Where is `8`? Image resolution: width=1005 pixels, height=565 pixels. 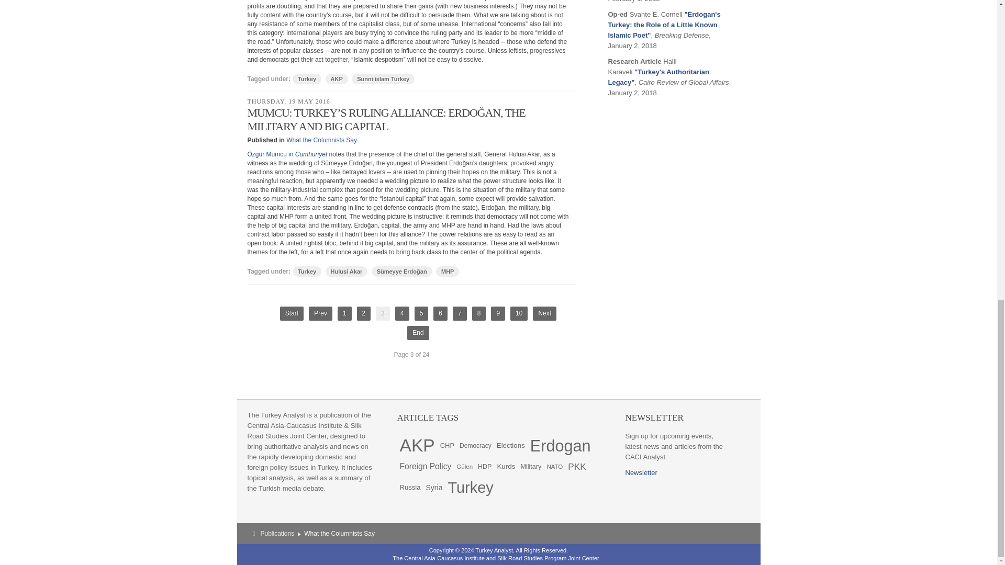
8 is located at coordinates (479, 314).